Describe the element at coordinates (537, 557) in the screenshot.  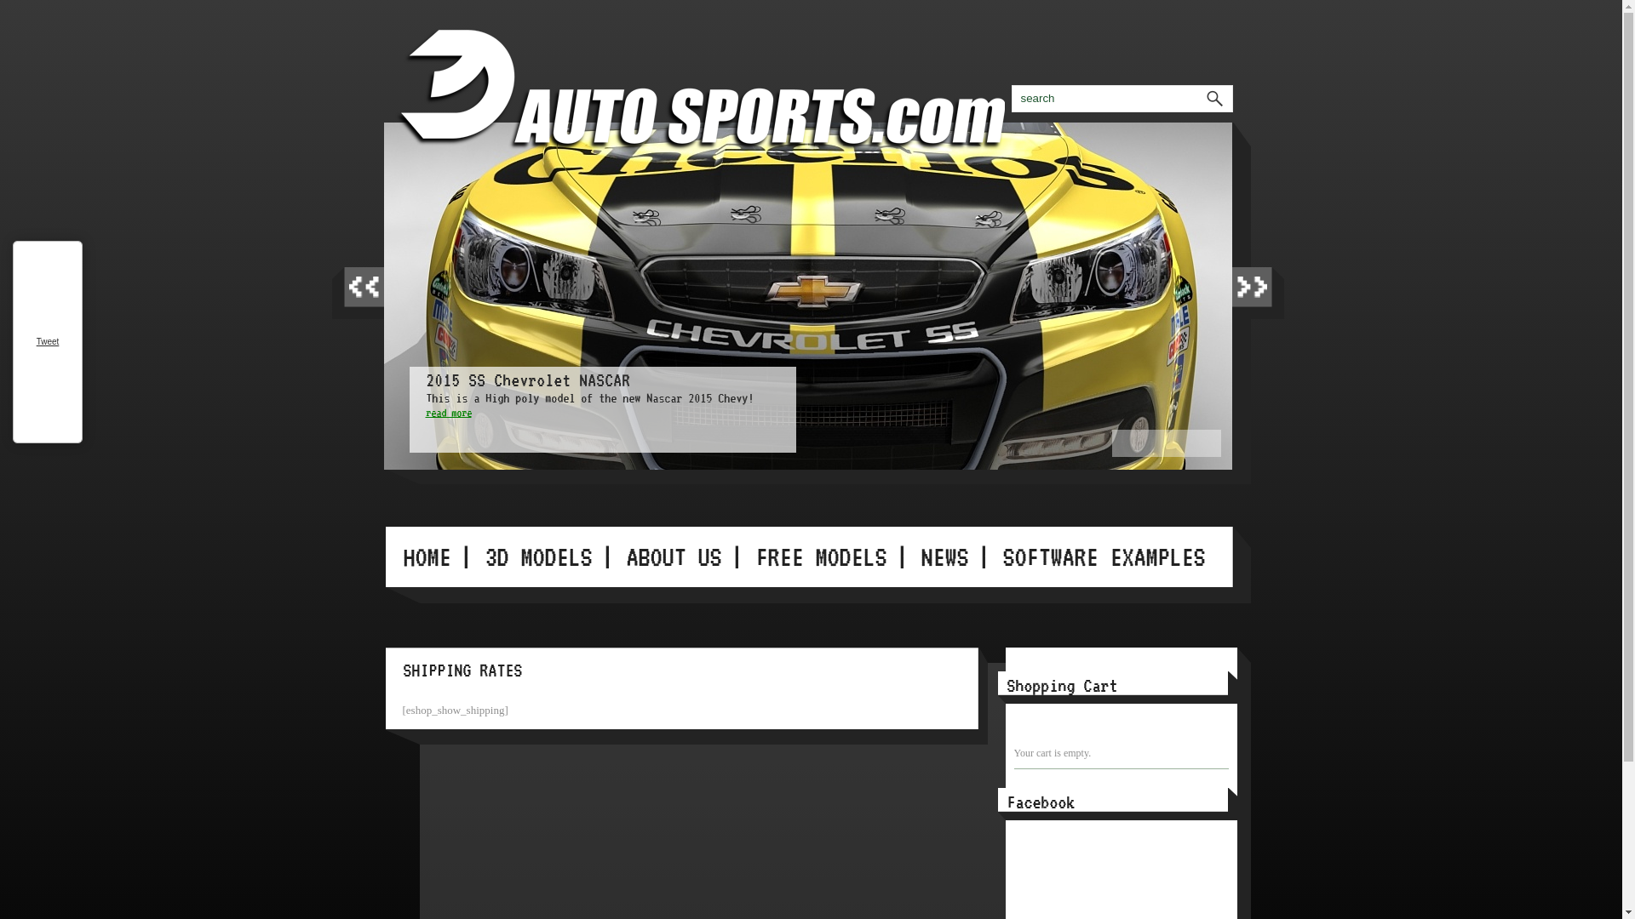
I see `3D MODELS` at that location.